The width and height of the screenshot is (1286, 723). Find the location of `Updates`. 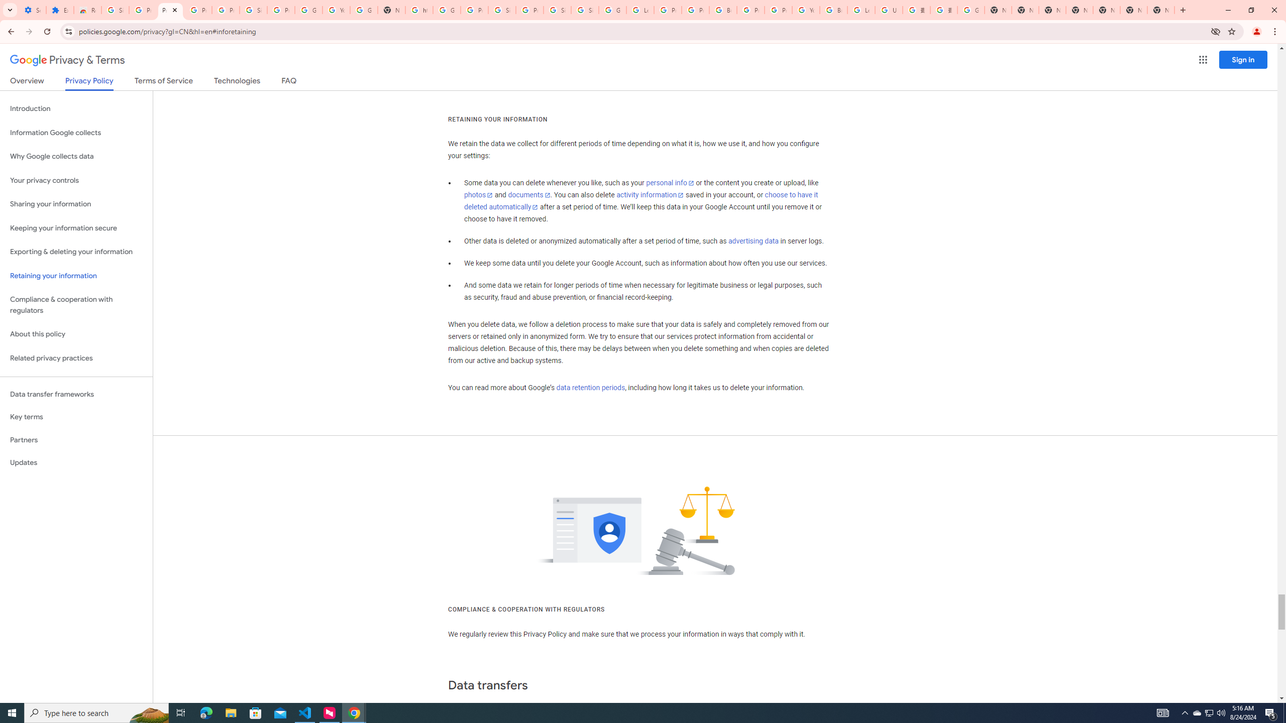

Updates is located at coordinates (76, 462).